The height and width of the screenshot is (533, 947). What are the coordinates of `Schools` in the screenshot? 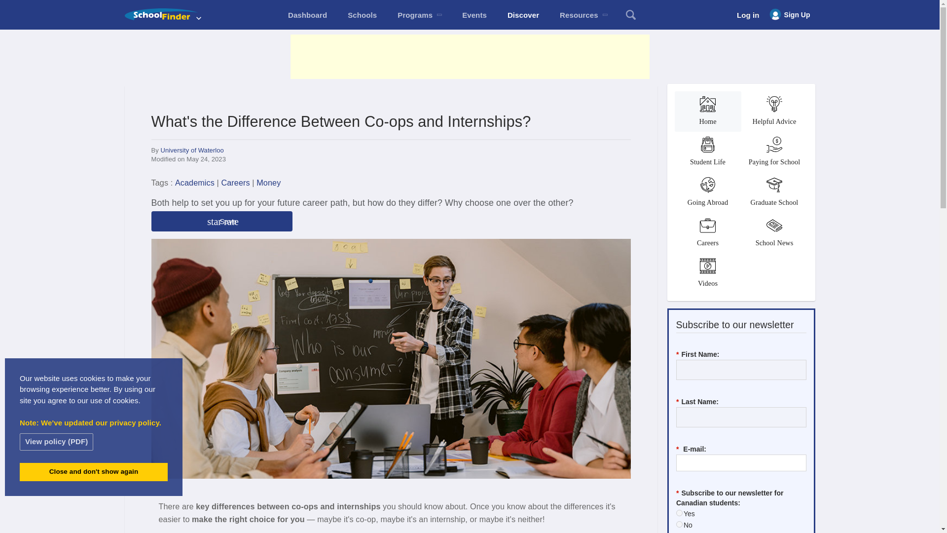 It's located at (362, 15).